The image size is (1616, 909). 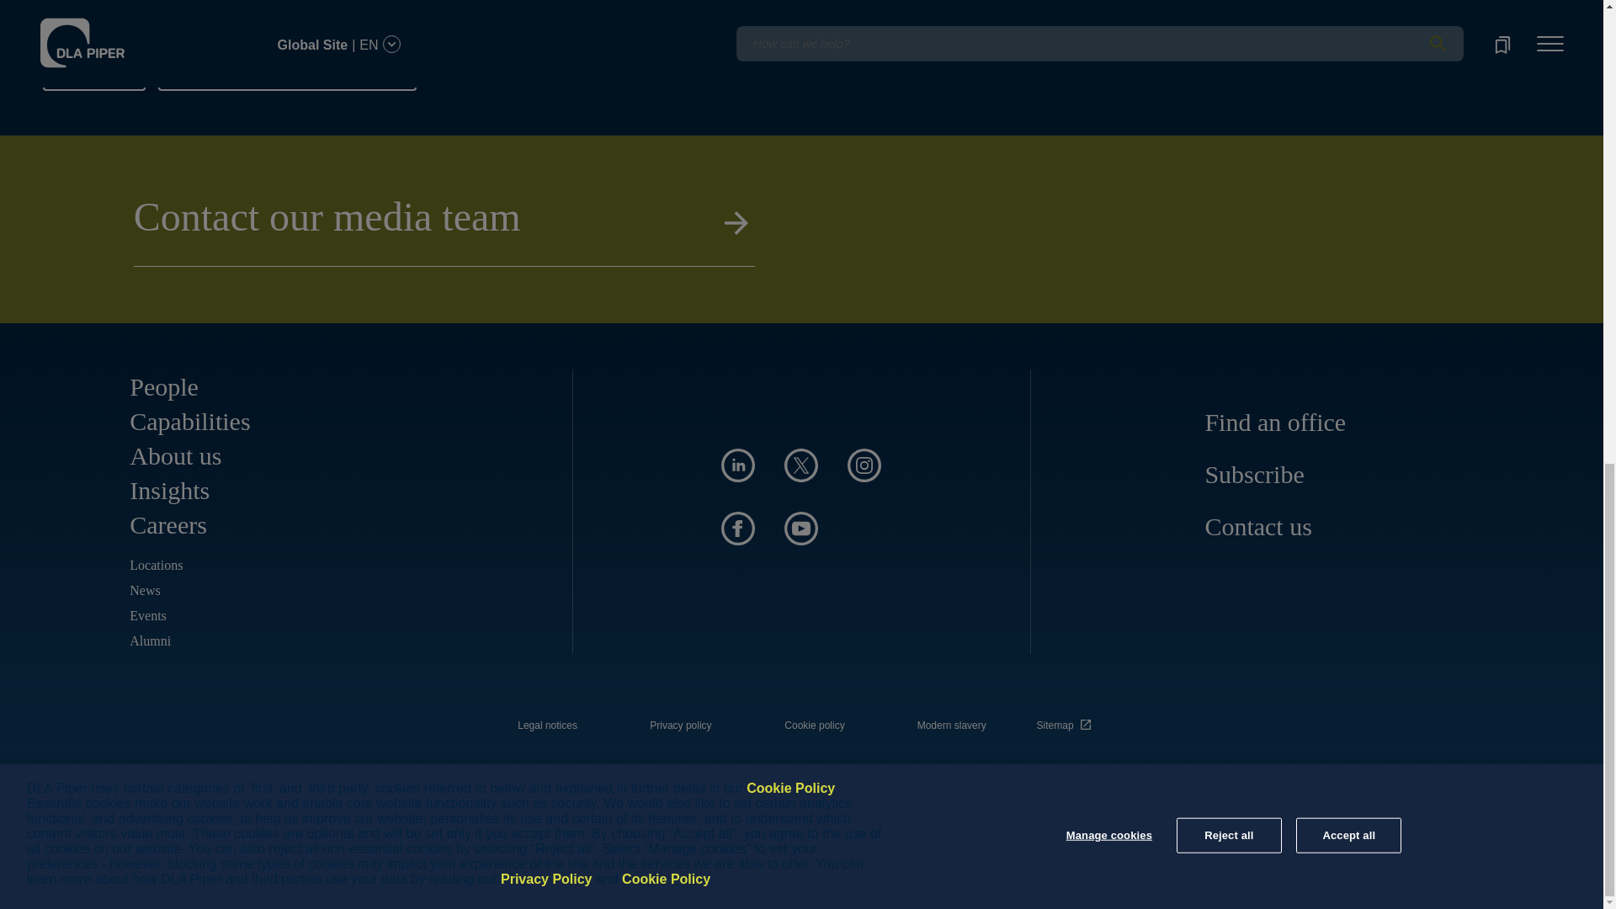 What do you see at coordinates (951, 726) in the screenshot?
I see `internal` at bounding box center [951, 726].